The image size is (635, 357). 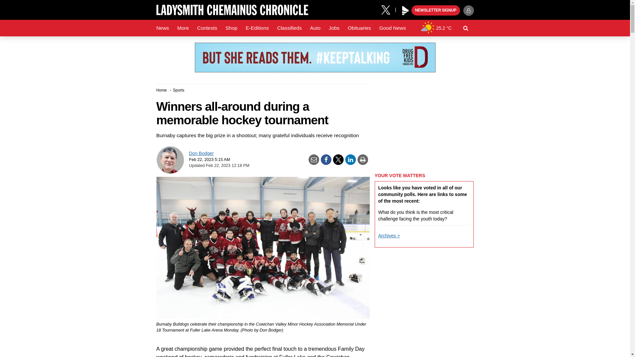 I want to click on NEWSLETTER SIGNUP, so click(x=436, y=11).